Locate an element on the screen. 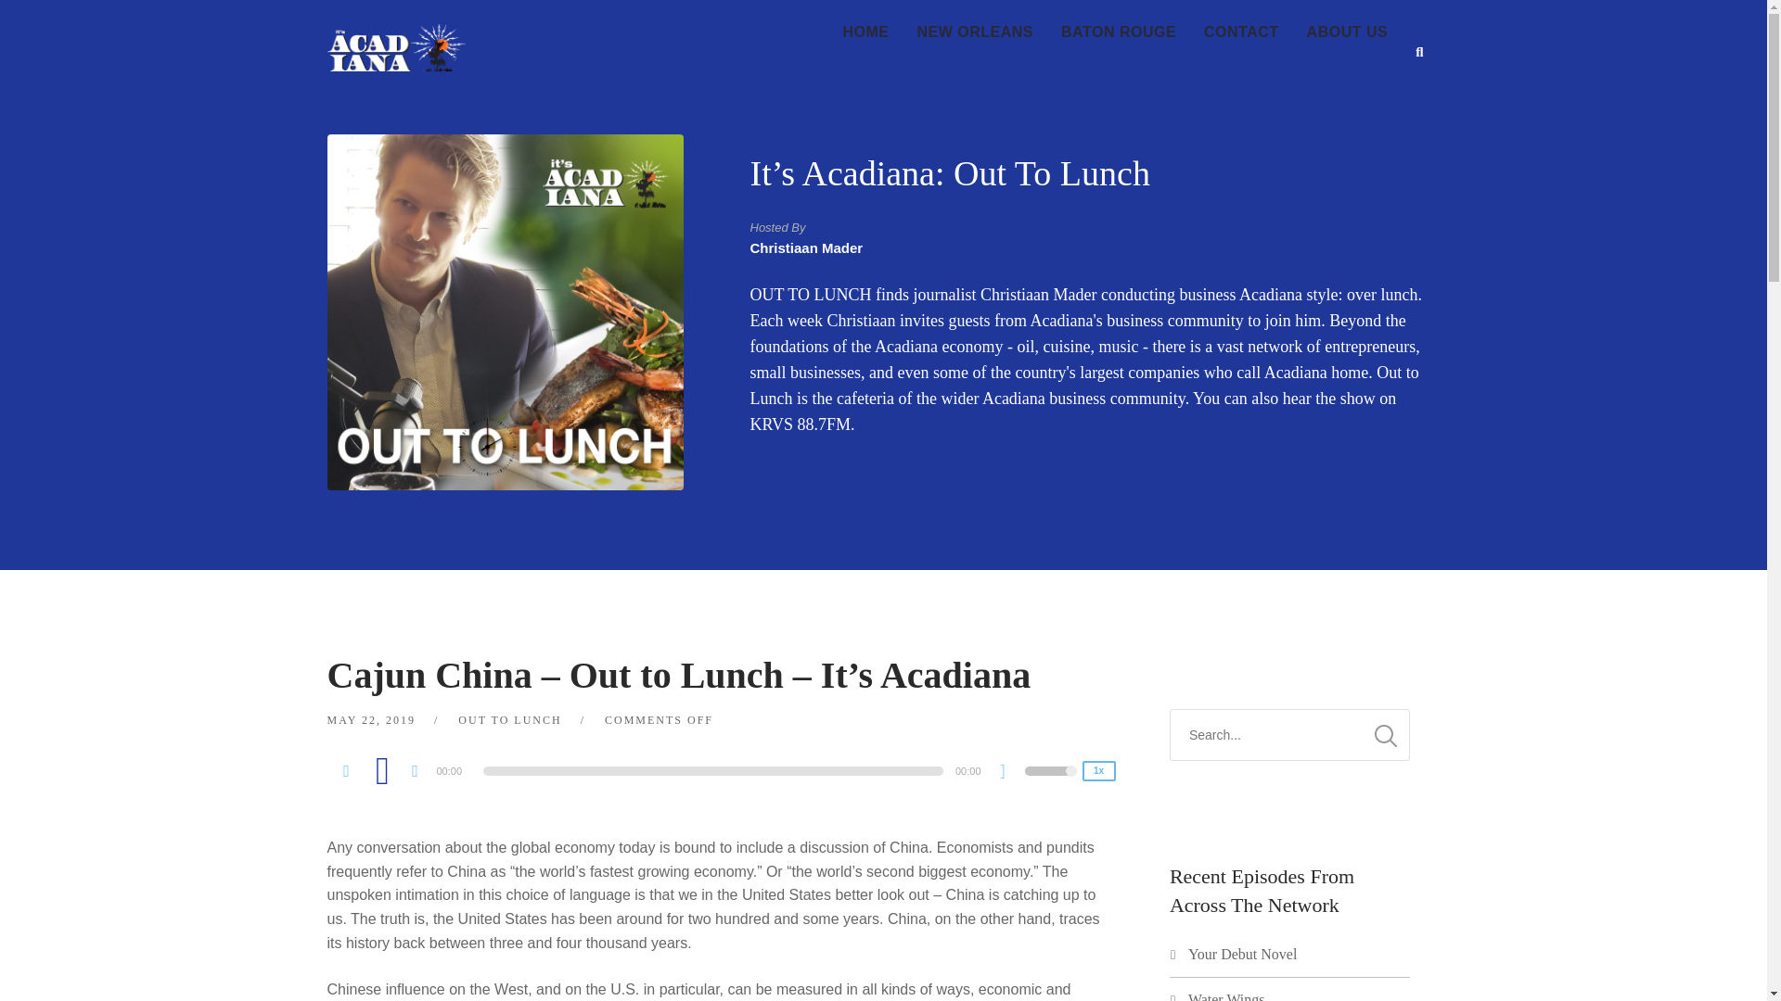 The image size is (1781, 1001). CONTACT is located at coordinates (1241, 32).